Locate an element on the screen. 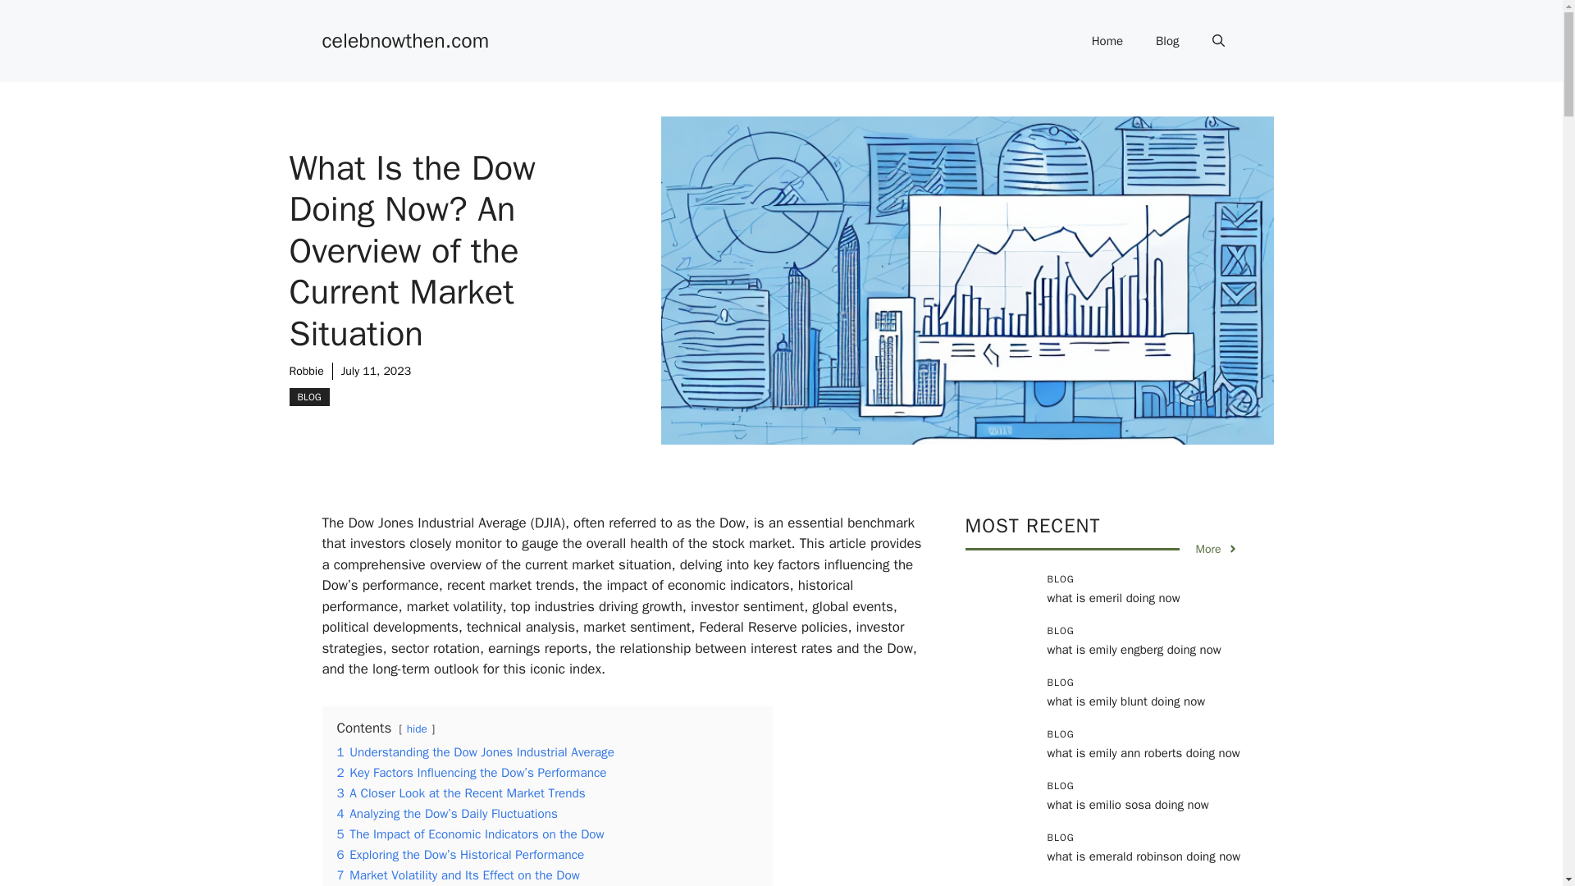  celebnowthen.com is located at coordinates (404, 39).